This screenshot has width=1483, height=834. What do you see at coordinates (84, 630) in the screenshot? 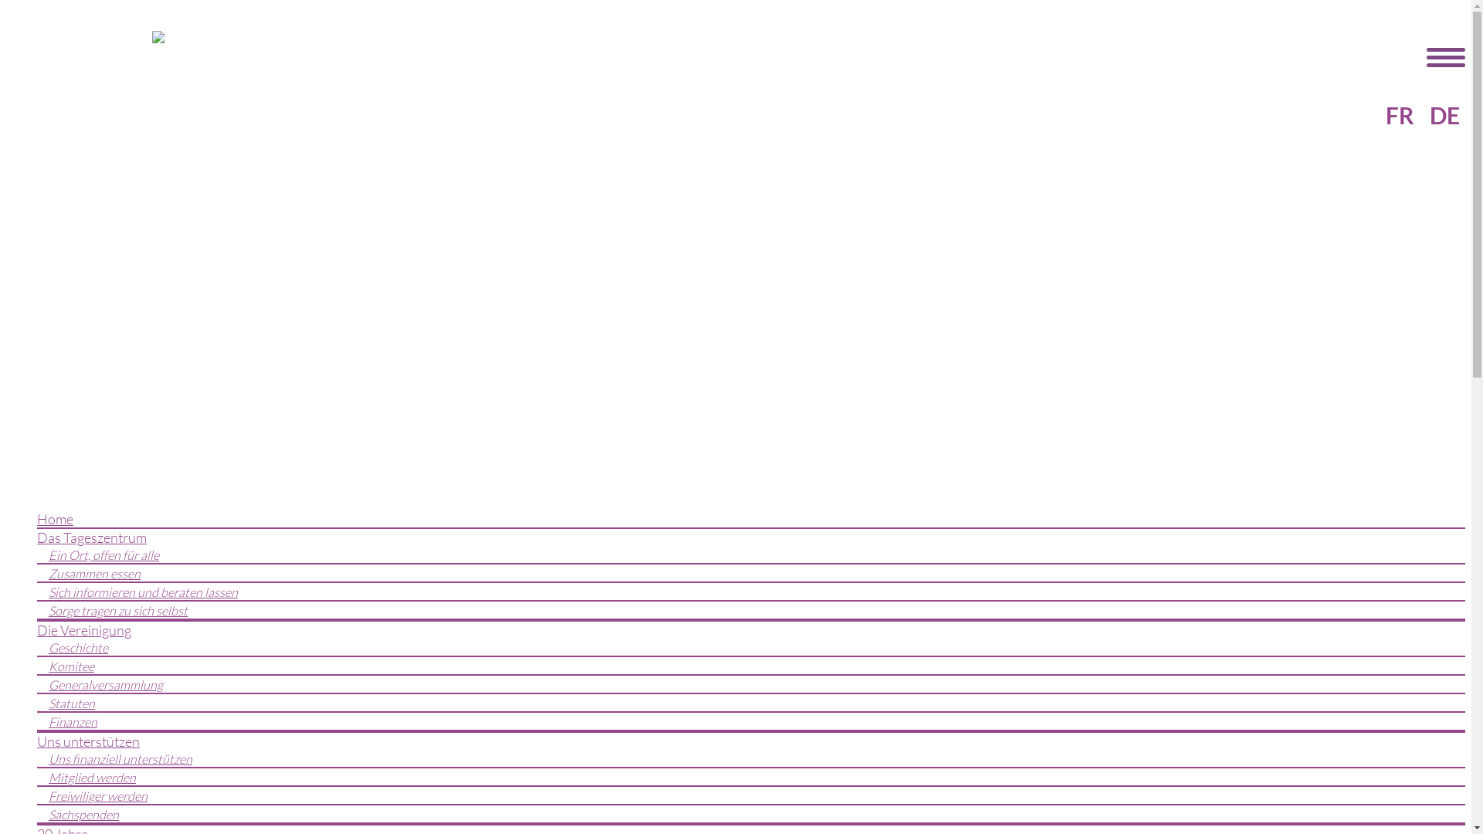
I see `Die Vereinigung` at bounding box center [84, 630].